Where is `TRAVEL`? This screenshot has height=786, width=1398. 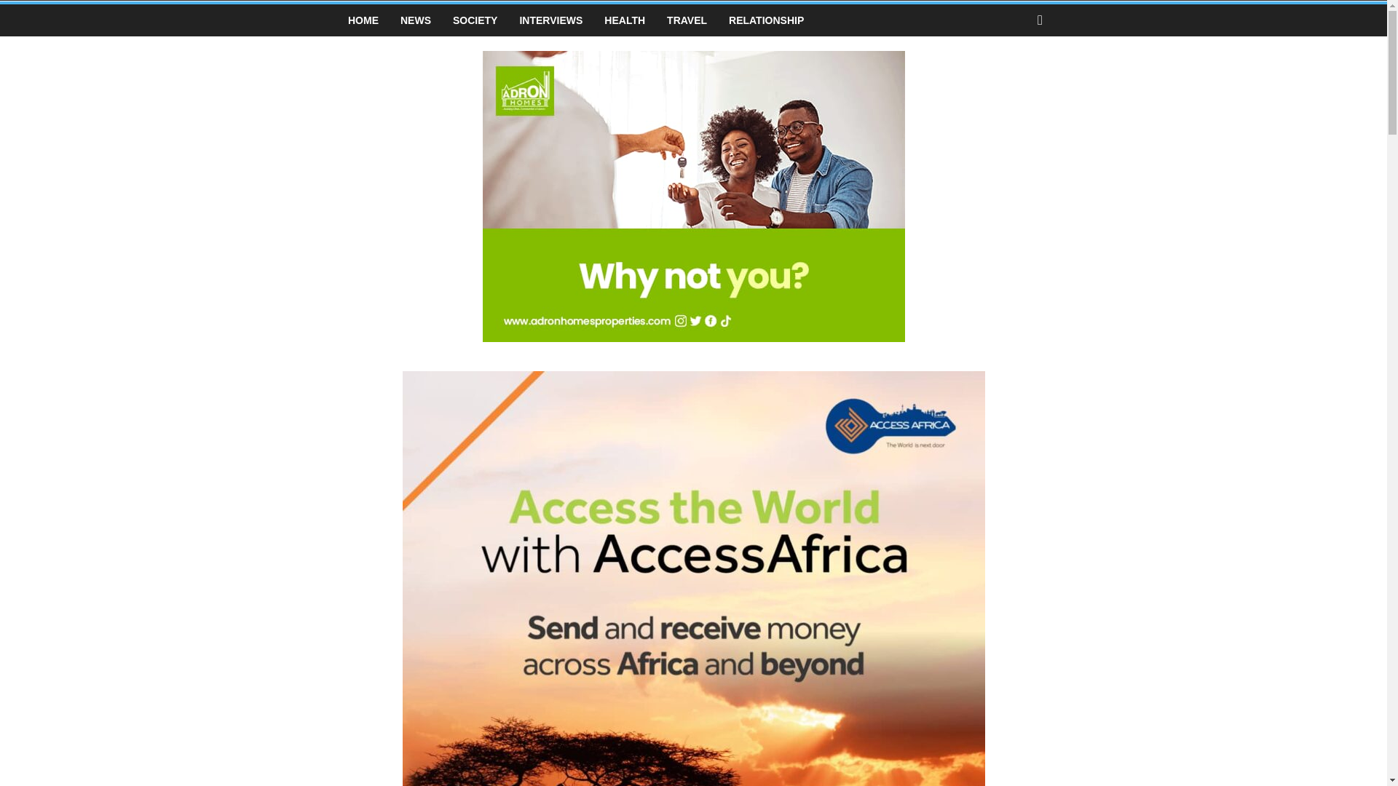
TRAVEL is located at coordinates (687, 20).